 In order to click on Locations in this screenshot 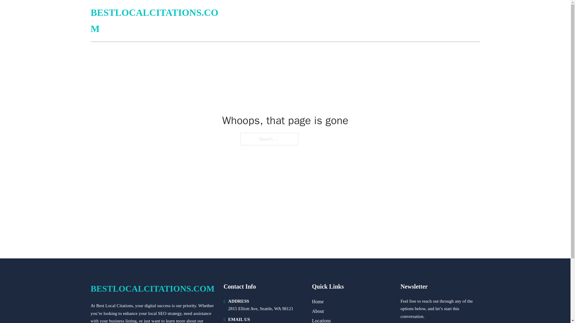, I will do `click(322, 320)`.